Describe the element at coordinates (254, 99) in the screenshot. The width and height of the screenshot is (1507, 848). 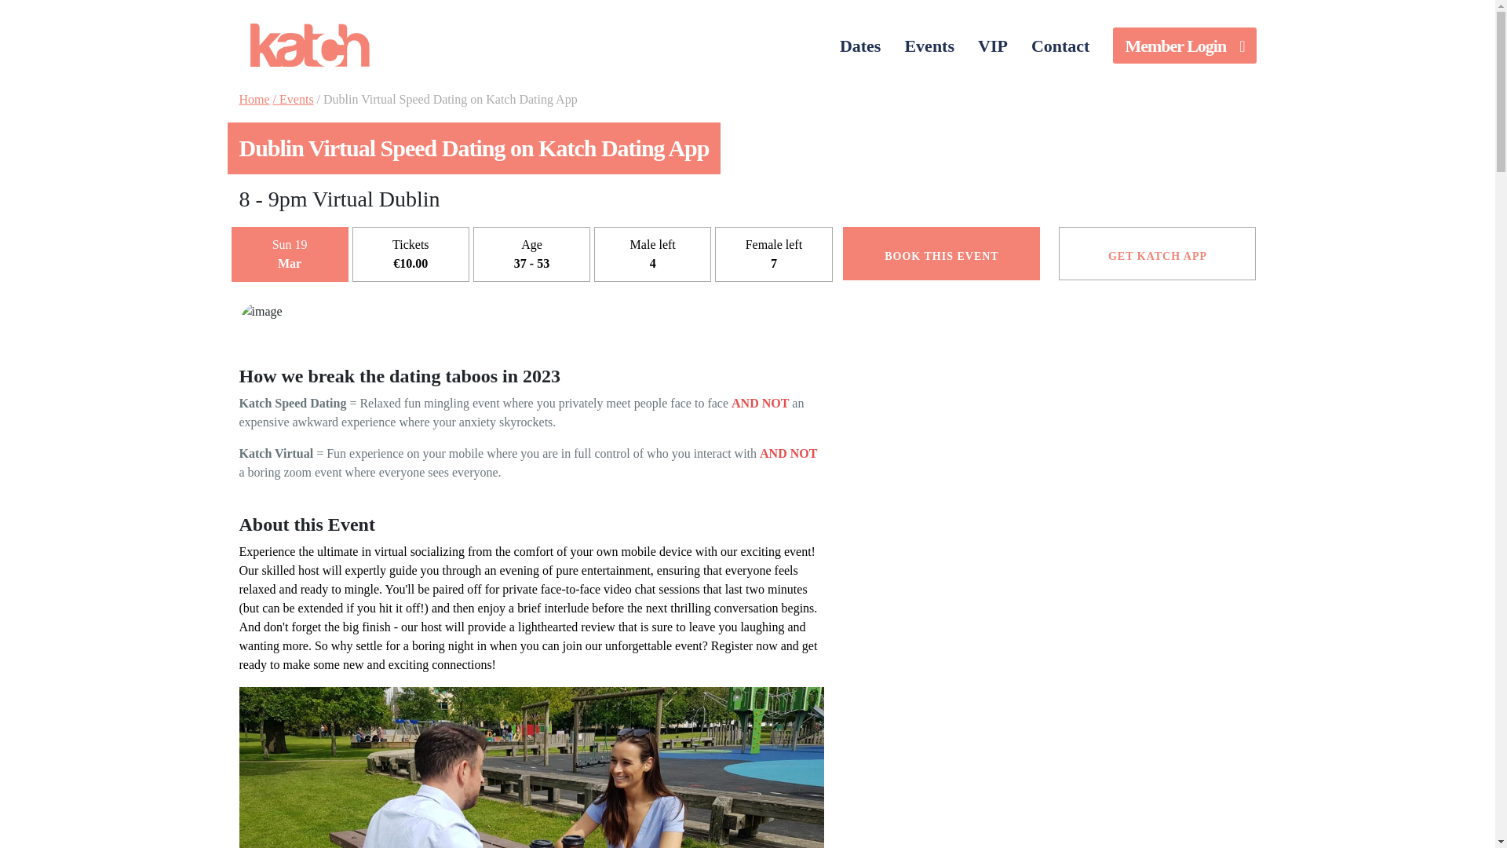
I see `Home` at that location.